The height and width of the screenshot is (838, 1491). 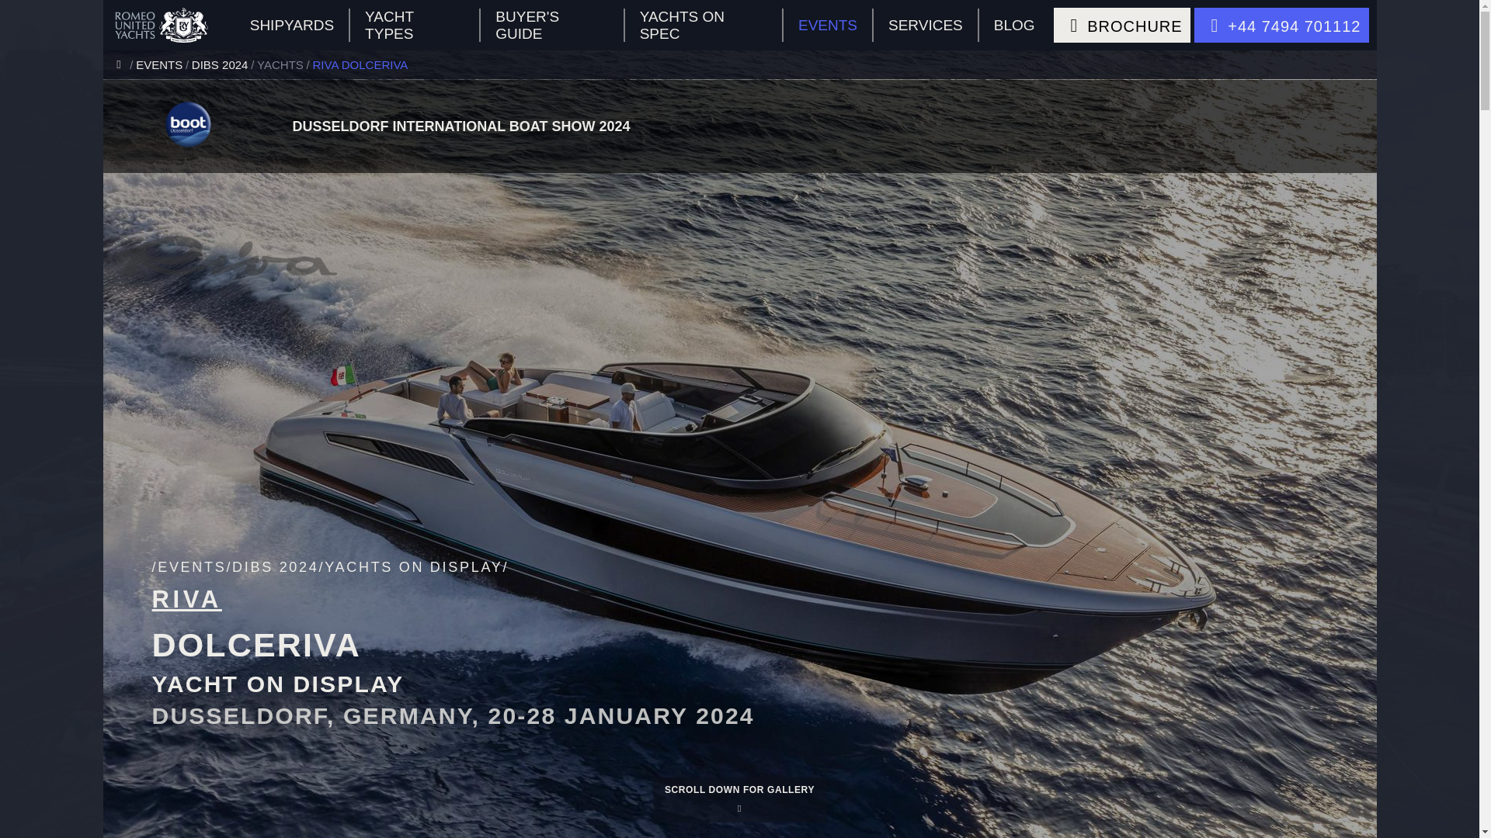 I want to click on RIVA, so click(x=186, y=599).